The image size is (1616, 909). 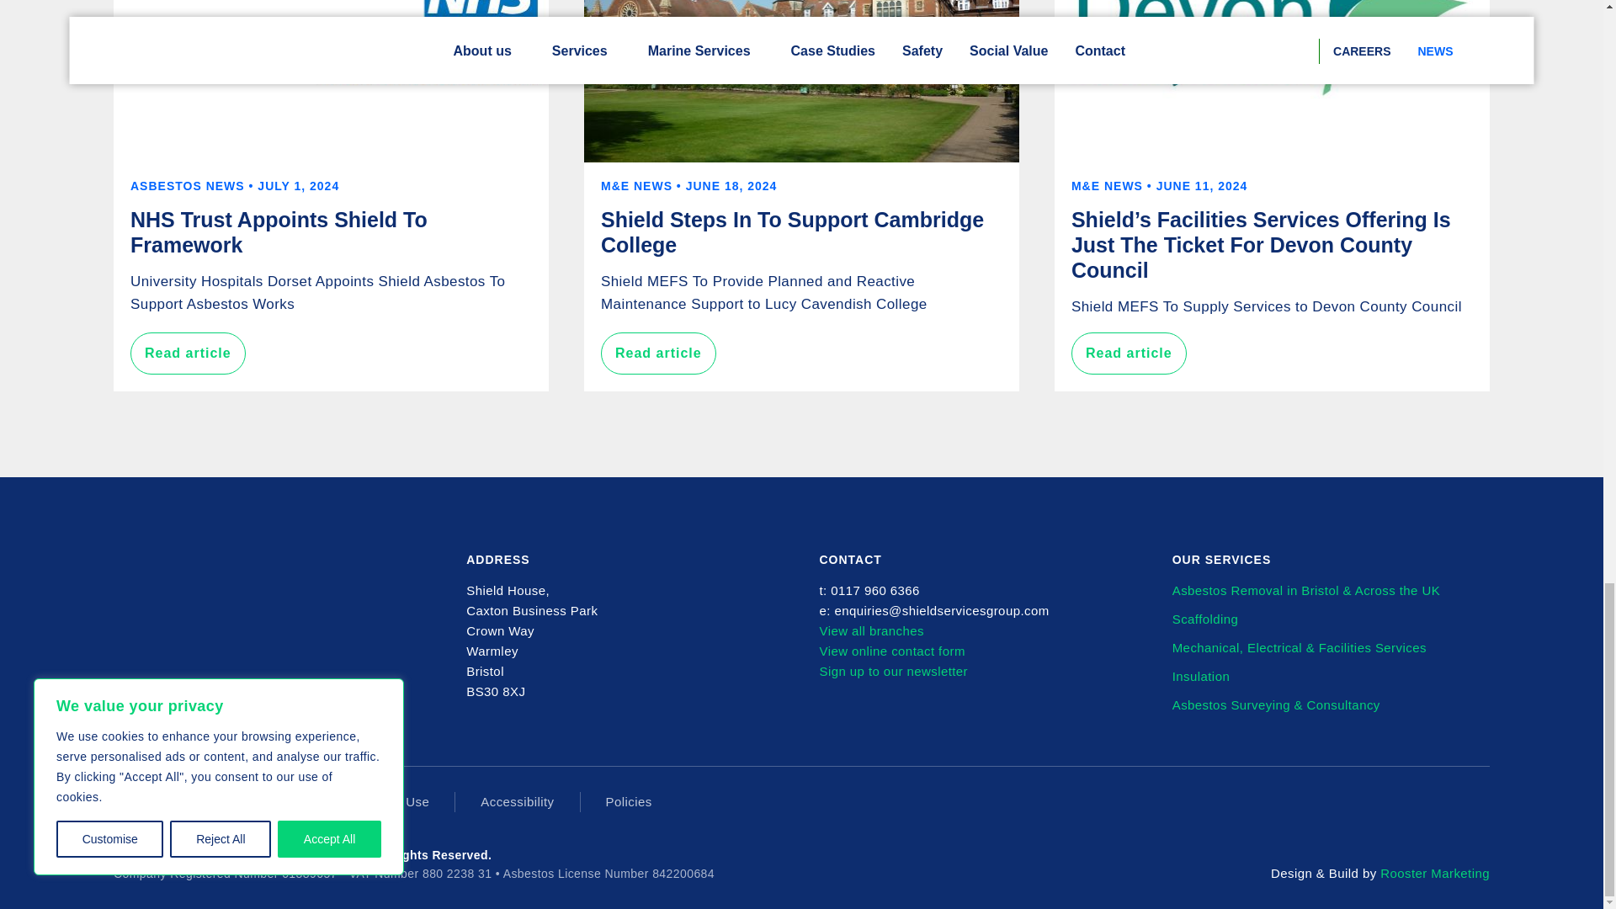 What do you see at coordinates (189, 582) in the screenshot?
I see `Shield Environmental Services homepage` at bounding box center [189, 582].